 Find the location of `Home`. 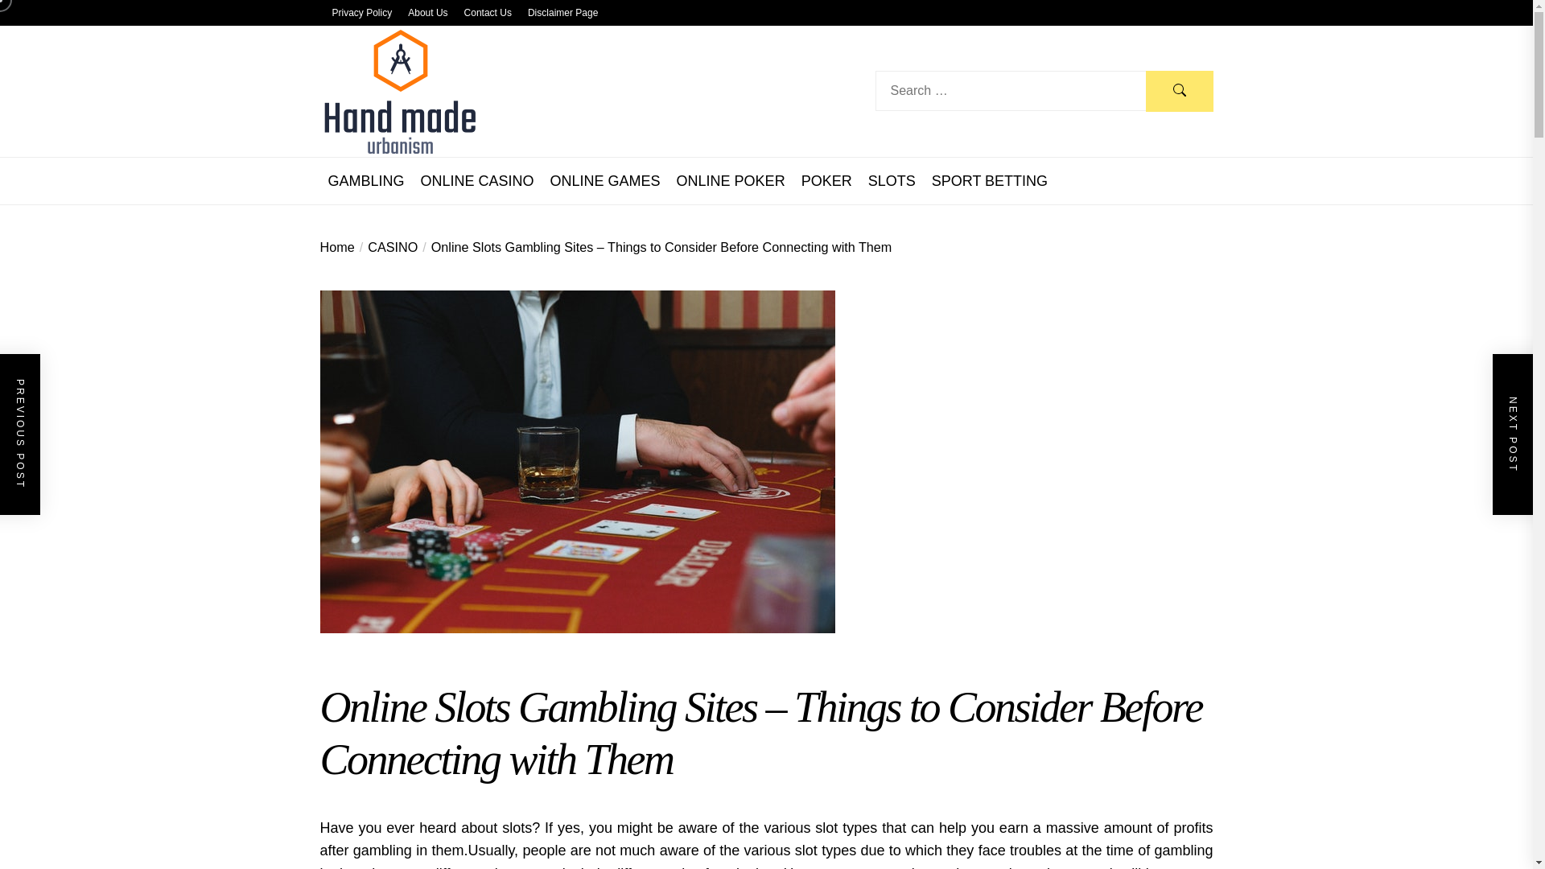

Home is located at coordinates (337, 247).